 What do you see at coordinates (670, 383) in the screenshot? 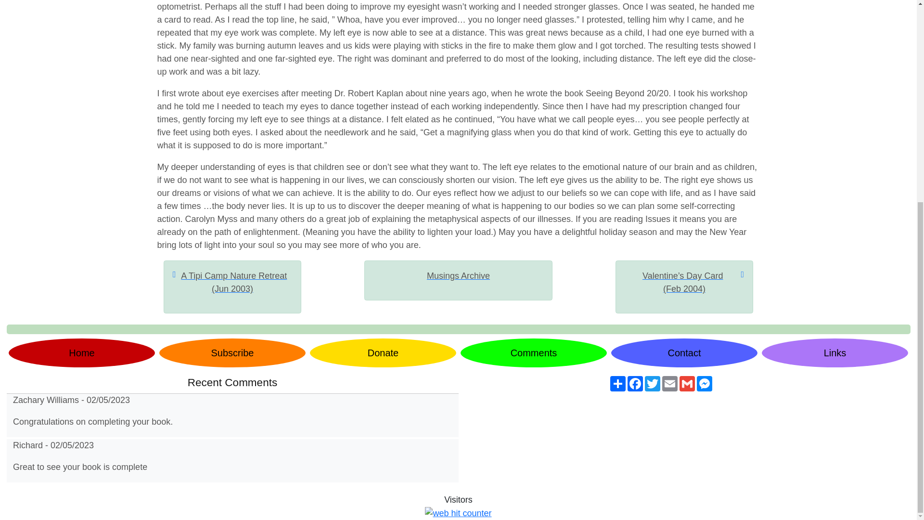
I see `Email` at bounding box center [670, 383].